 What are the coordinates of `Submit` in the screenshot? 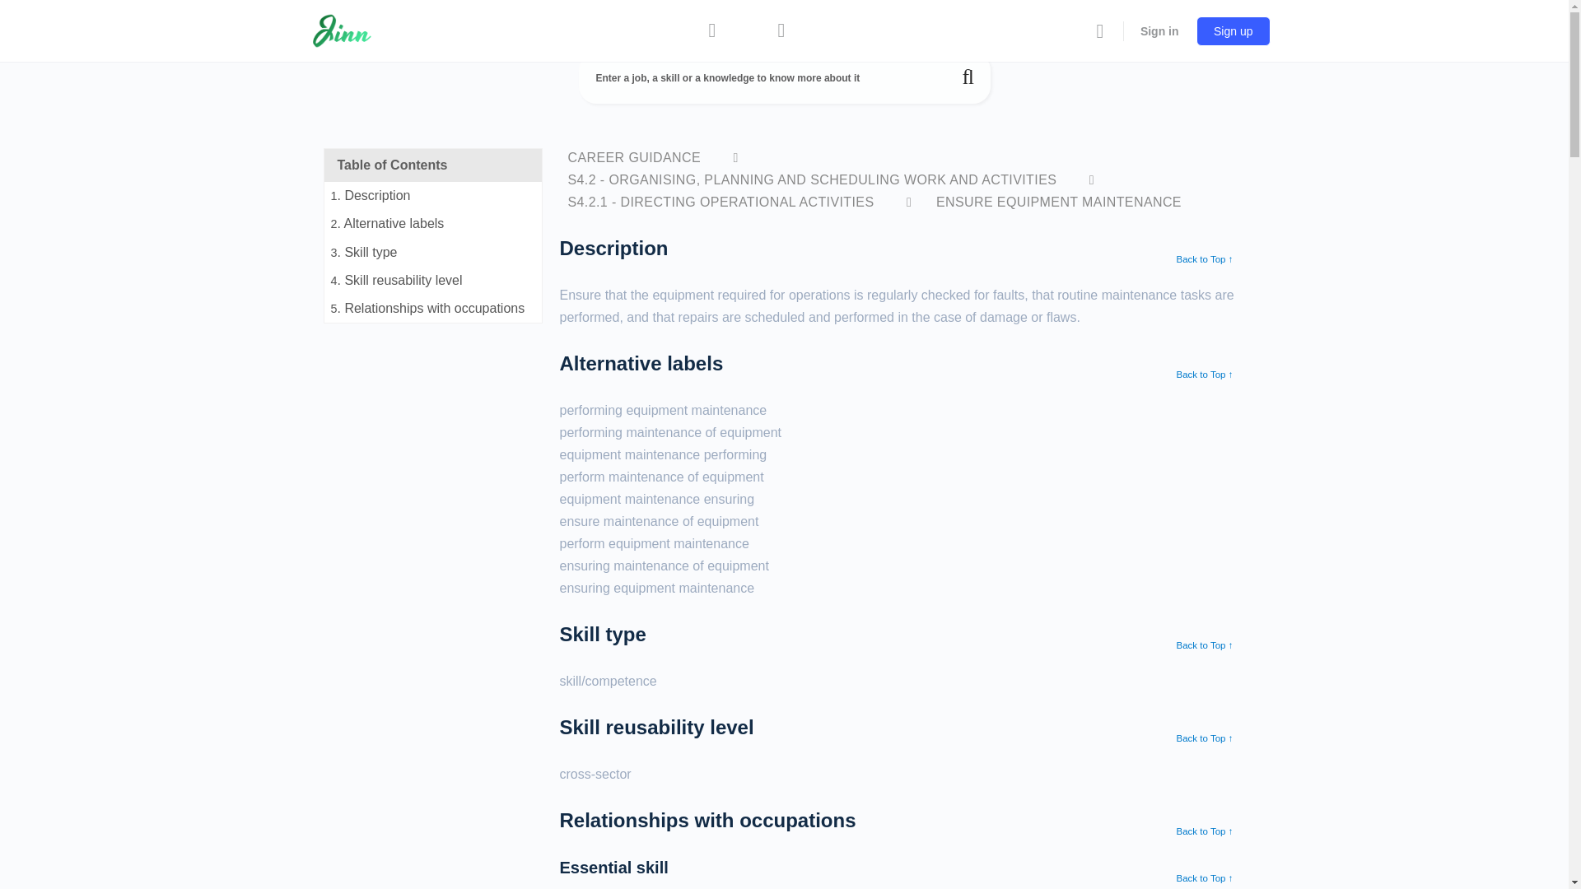 It's located at (968, 77).